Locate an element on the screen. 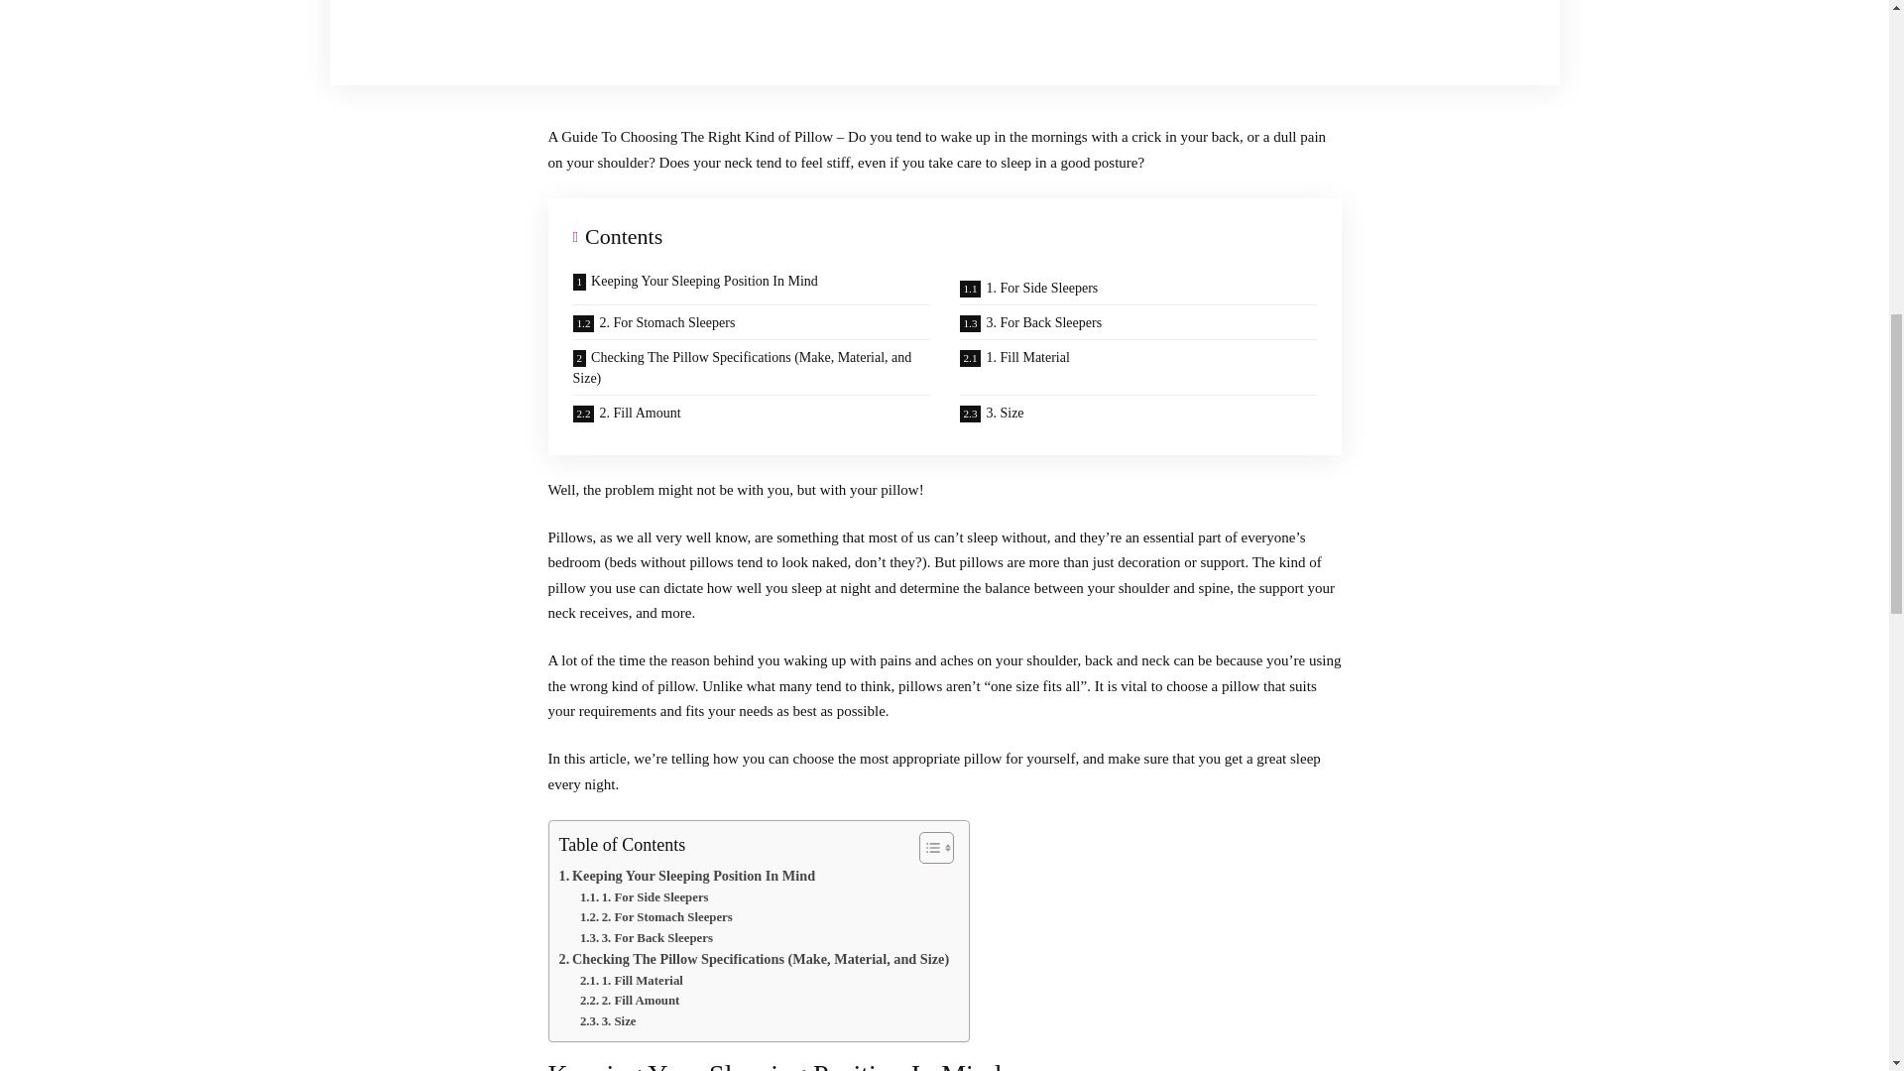 This screenshot has height=1071, width=1904. 2. Fill Amount is located at coordinates (630, 1001).